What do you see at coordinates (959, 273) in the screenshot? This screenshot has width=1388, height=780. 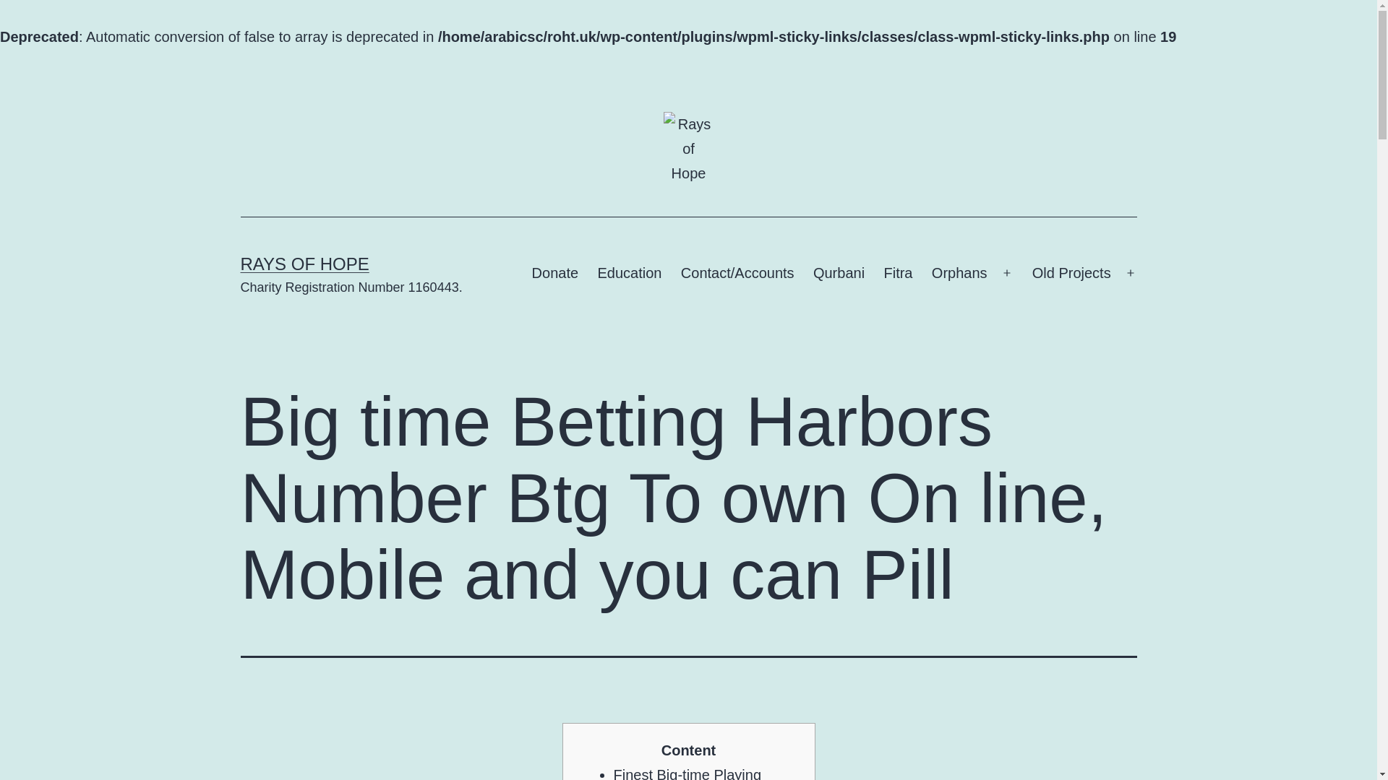 I see `Orphans` at bounding box center [959, 273].